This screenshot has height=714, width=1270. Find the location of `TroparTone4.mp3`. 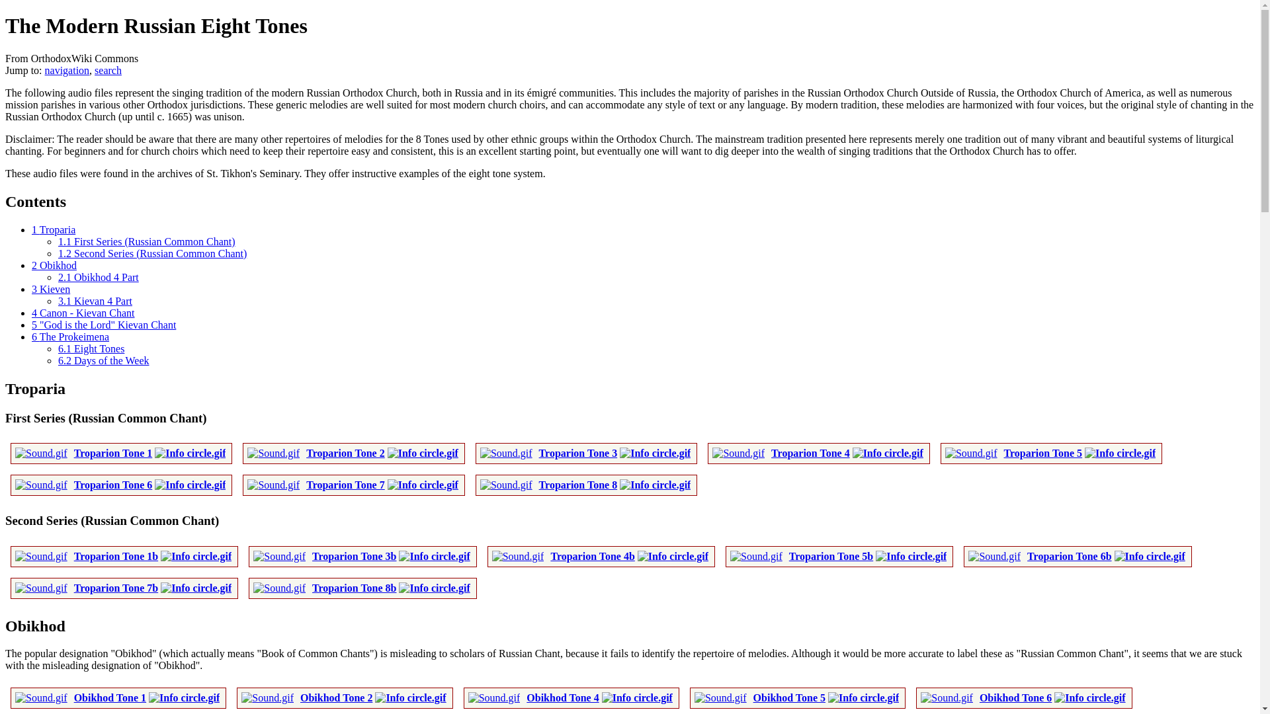

TroparTone4.mp3 is located at coordinates (810, 454).